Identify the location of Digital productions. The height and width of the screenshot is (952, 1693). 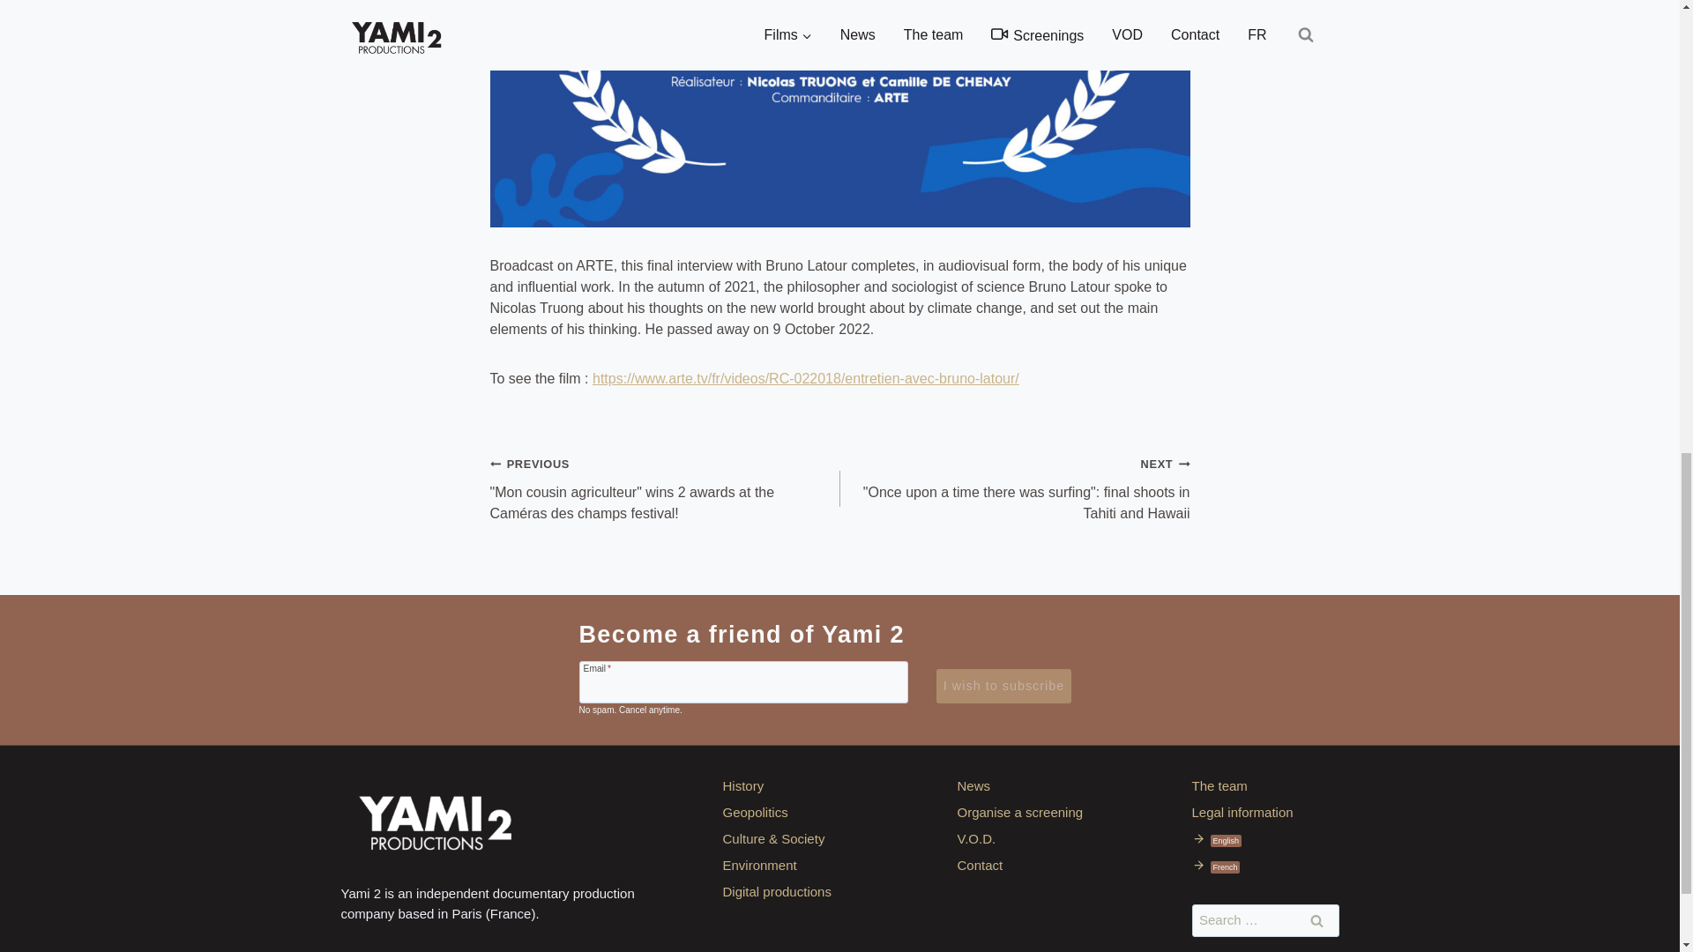
(795, 890).